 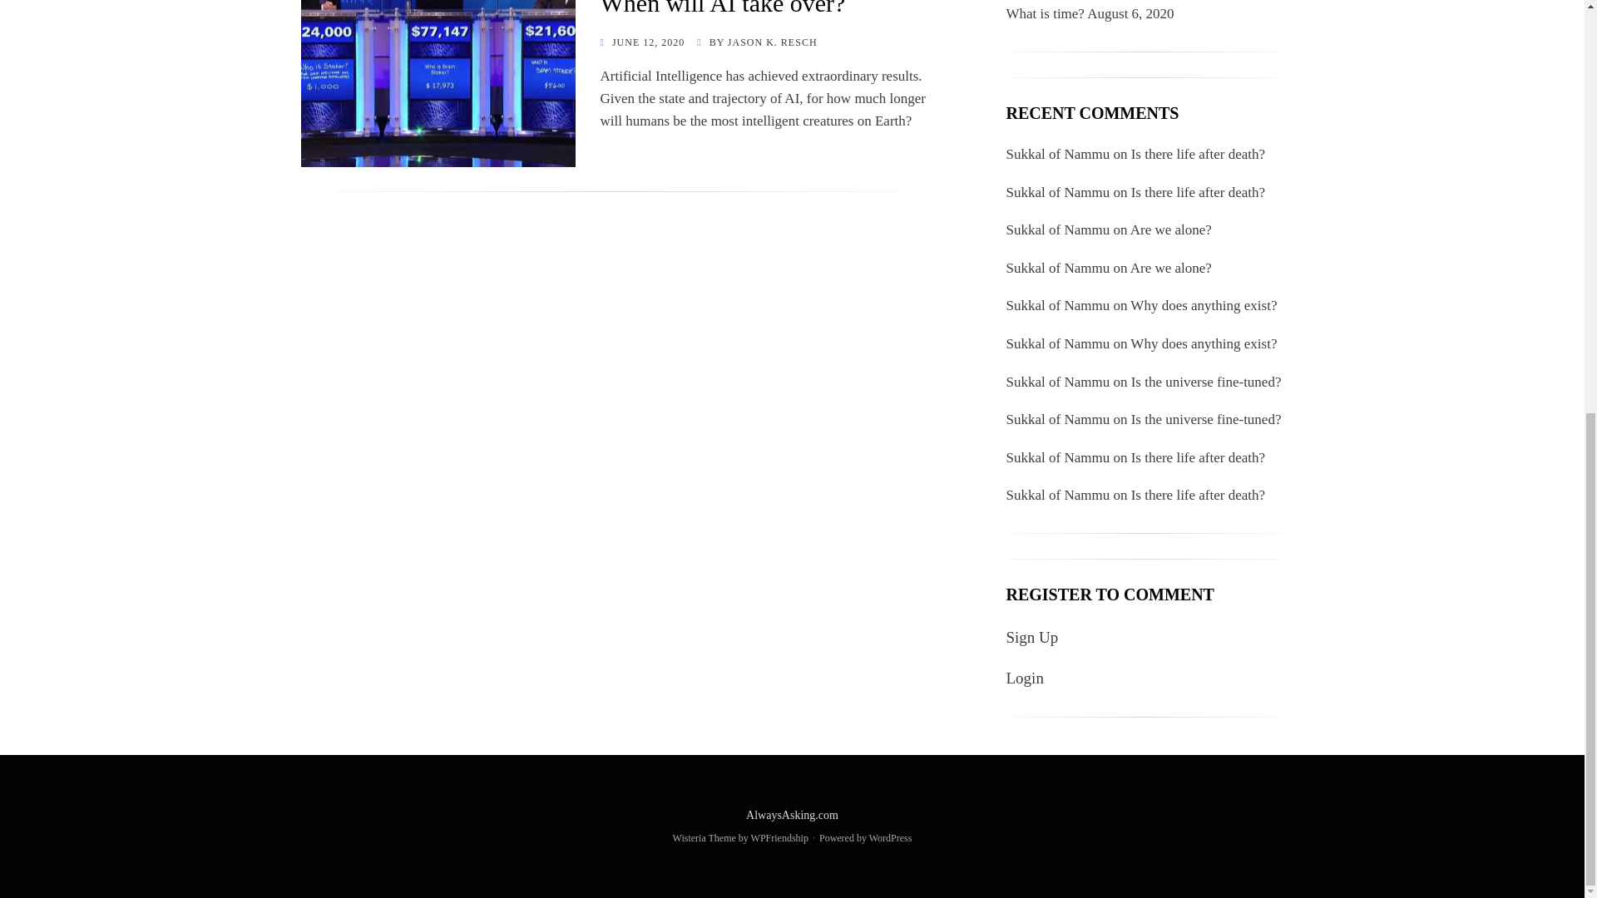 I want to click on AlwaysAsking.com, so click(x=792, y=815).